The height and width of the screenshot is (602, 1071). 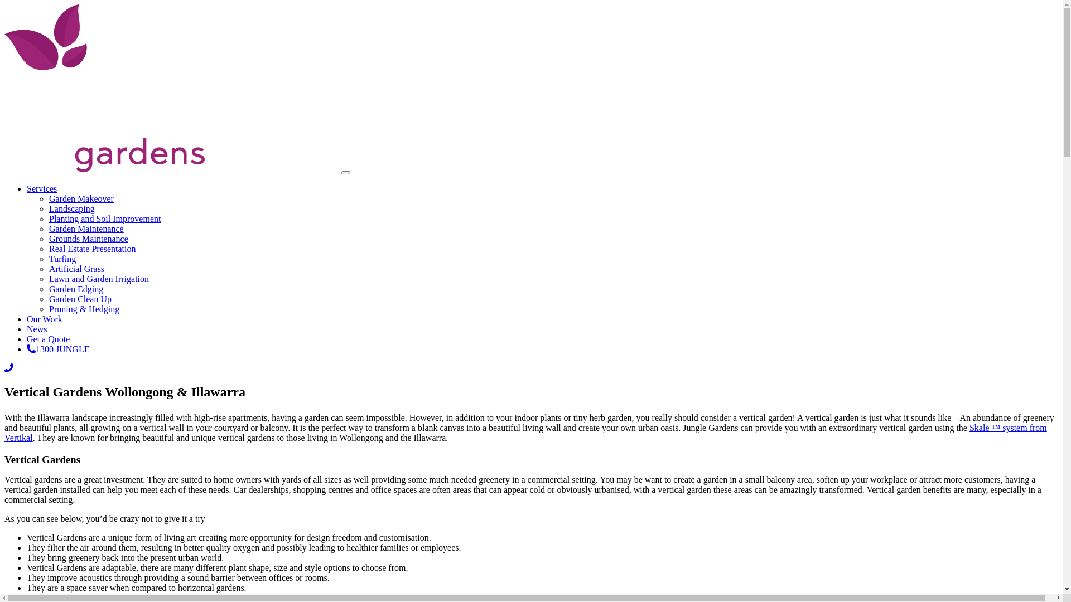 I want to click on Turfing, so click(x=62, y=259).